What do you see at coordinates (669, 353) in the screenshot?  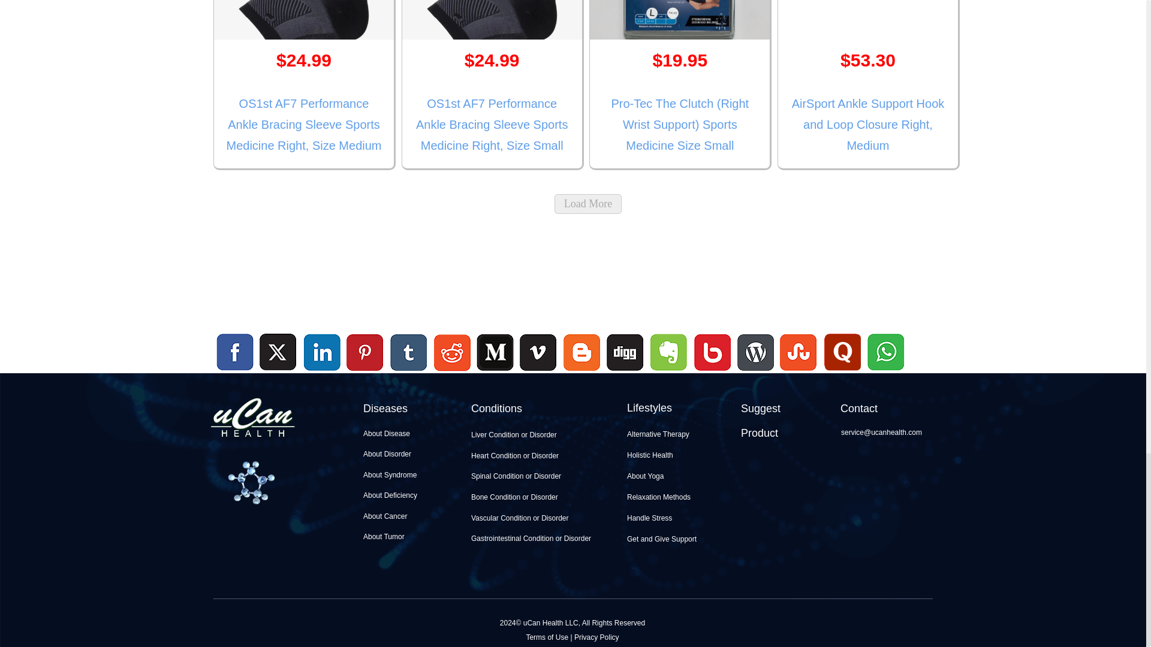 I see `Evernote` at bounding box center [669, 353].